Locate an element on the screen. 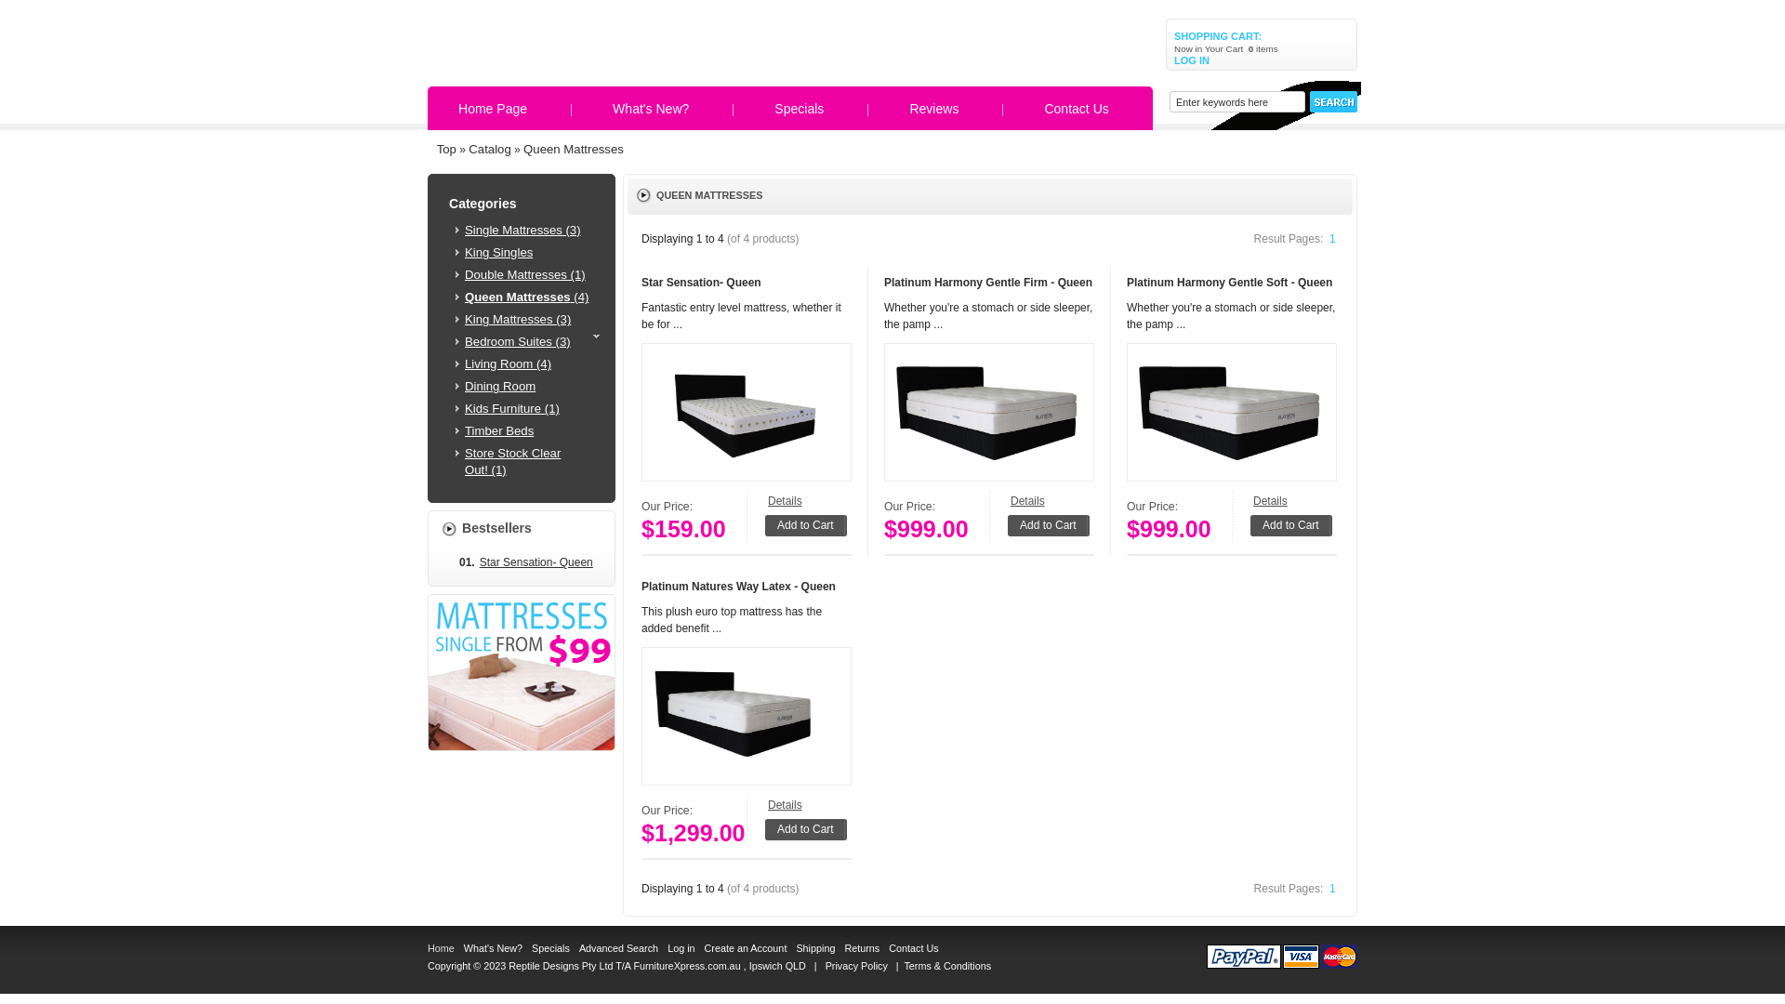 The height and width of the screenshot is (1004, 1785). King Mattresses (3) is located at coordinates (528, 320).